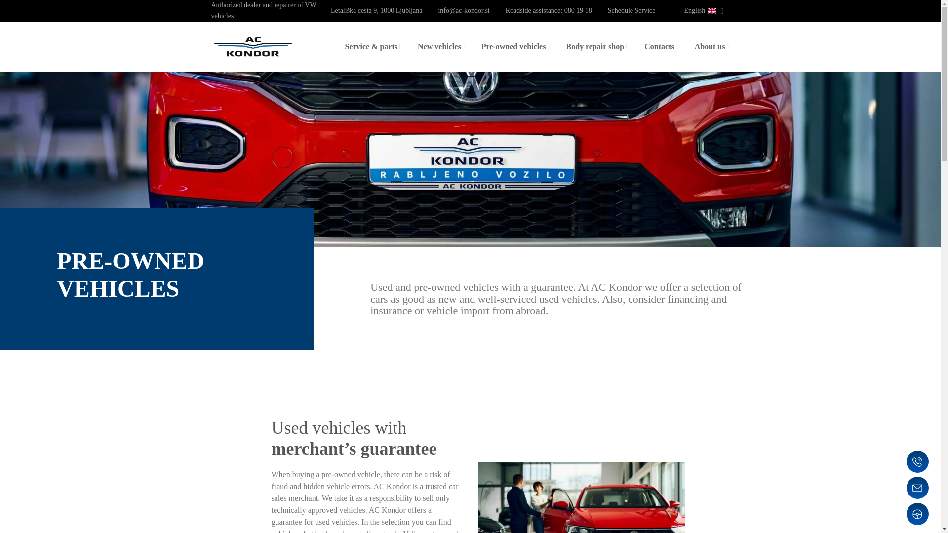 The width and height of the screenshot is (948, 533). I want to click on 080 19 18, so click(578, 11).